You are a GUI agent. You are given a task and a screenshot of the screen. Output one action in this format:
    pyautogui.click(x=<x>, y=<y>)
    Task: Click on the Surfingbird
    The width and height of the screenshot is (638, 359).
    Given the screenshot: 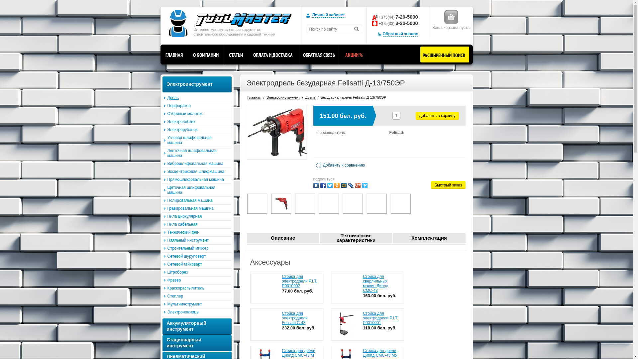 What is the action you would take?
    pyautogui.click(x=365, y=185)
    